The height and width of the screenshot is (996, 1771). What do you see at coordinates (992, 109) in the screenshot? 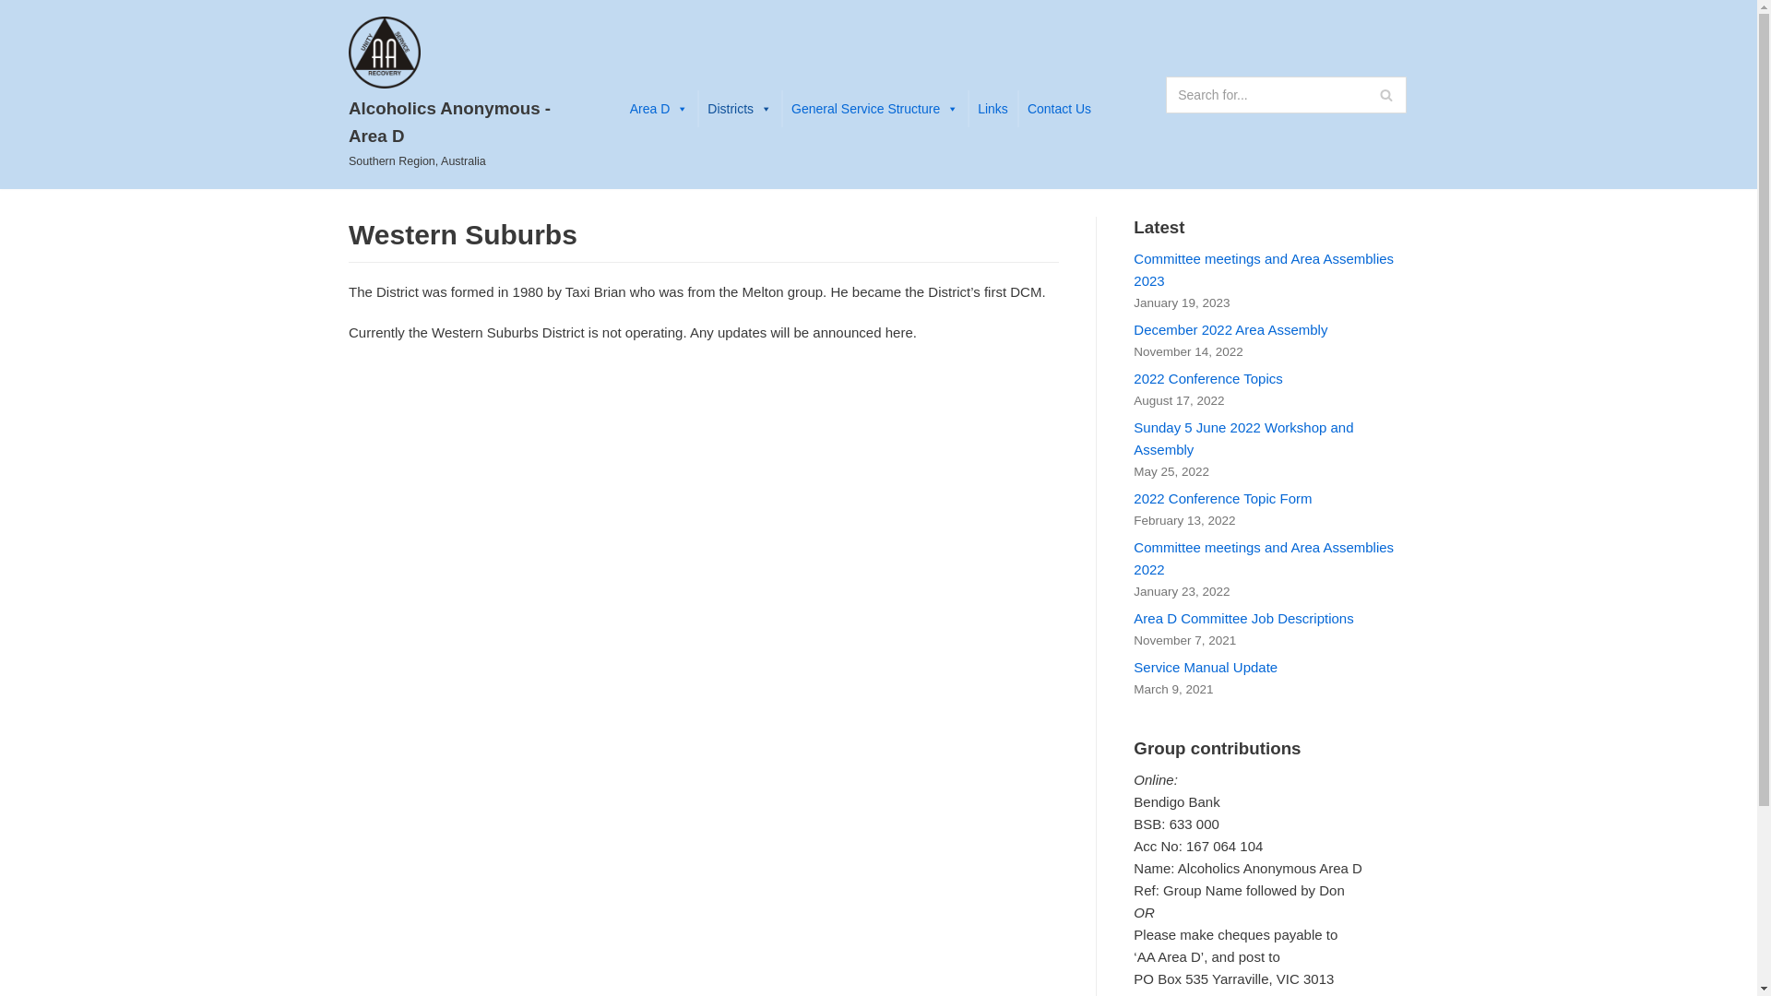
I see `Links` at bounding box center [992, 109].